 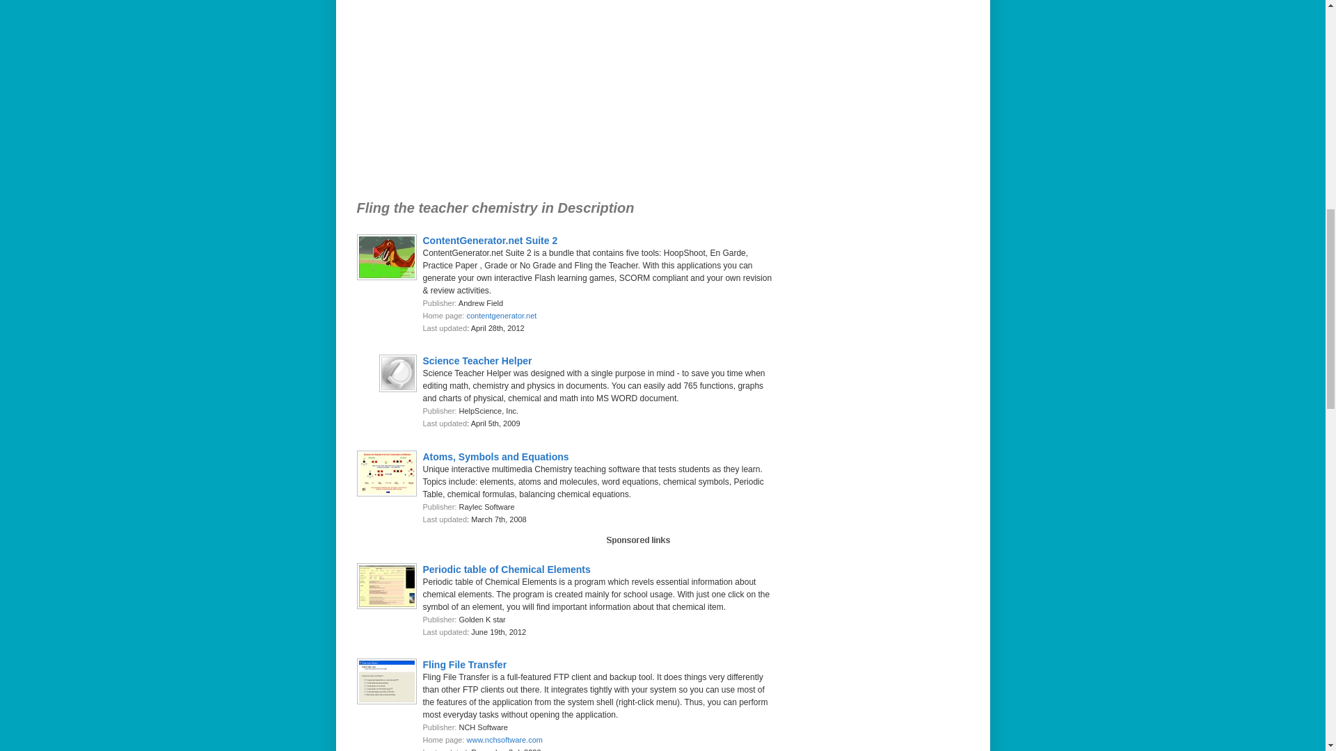 I want to click on Science Teacher Helper, so click(x=477, y=360).